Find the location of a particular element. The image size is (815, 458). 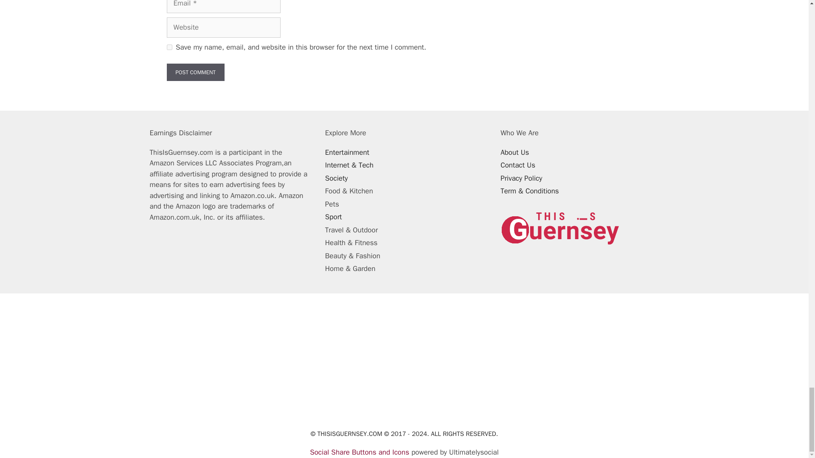

Post Comment is located at coordinates (195, 73).